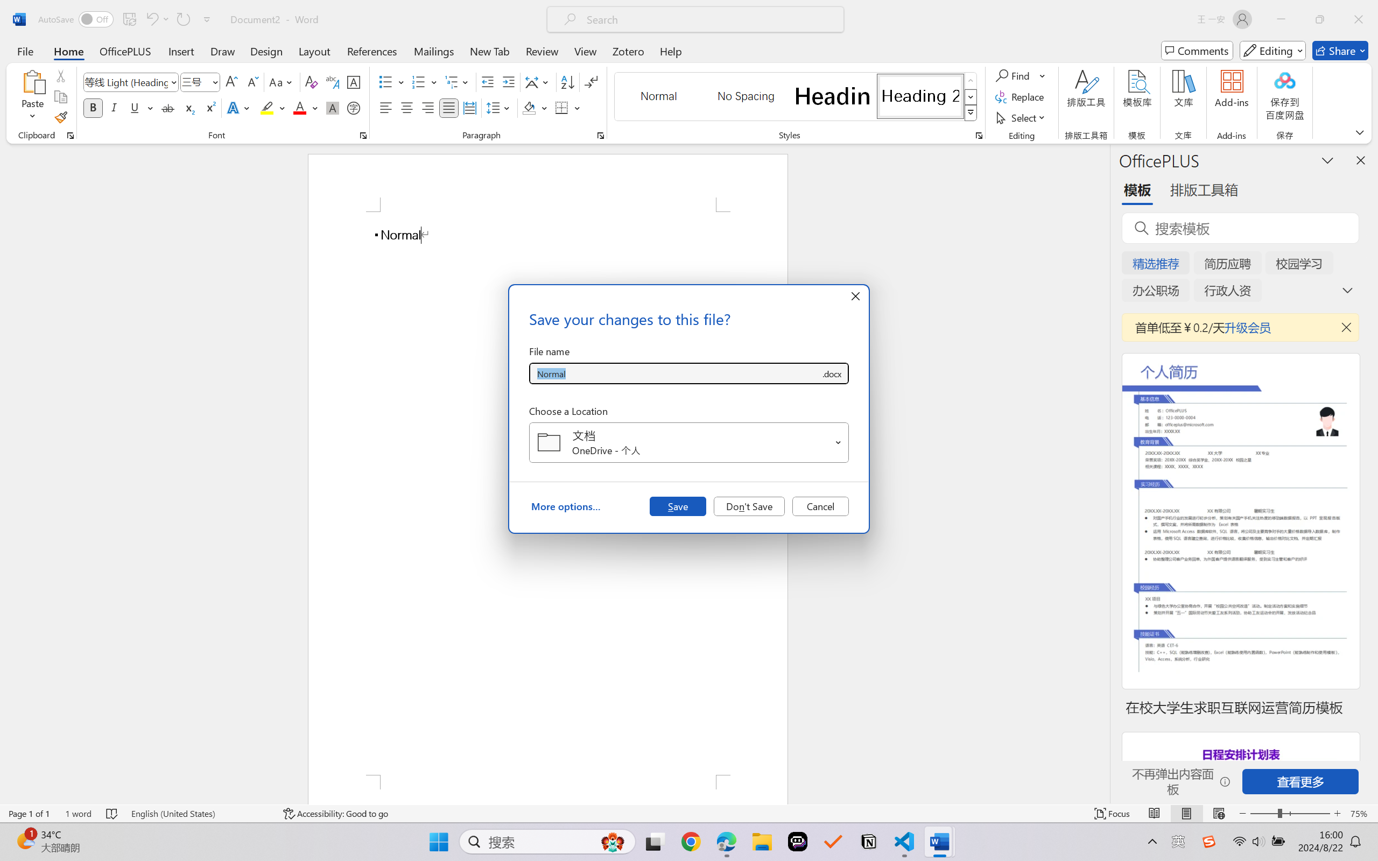 This screenshot has height=861, width=1378. Describe the element at coordinates (586, 51) in the screenshot. I see `View` at that location.